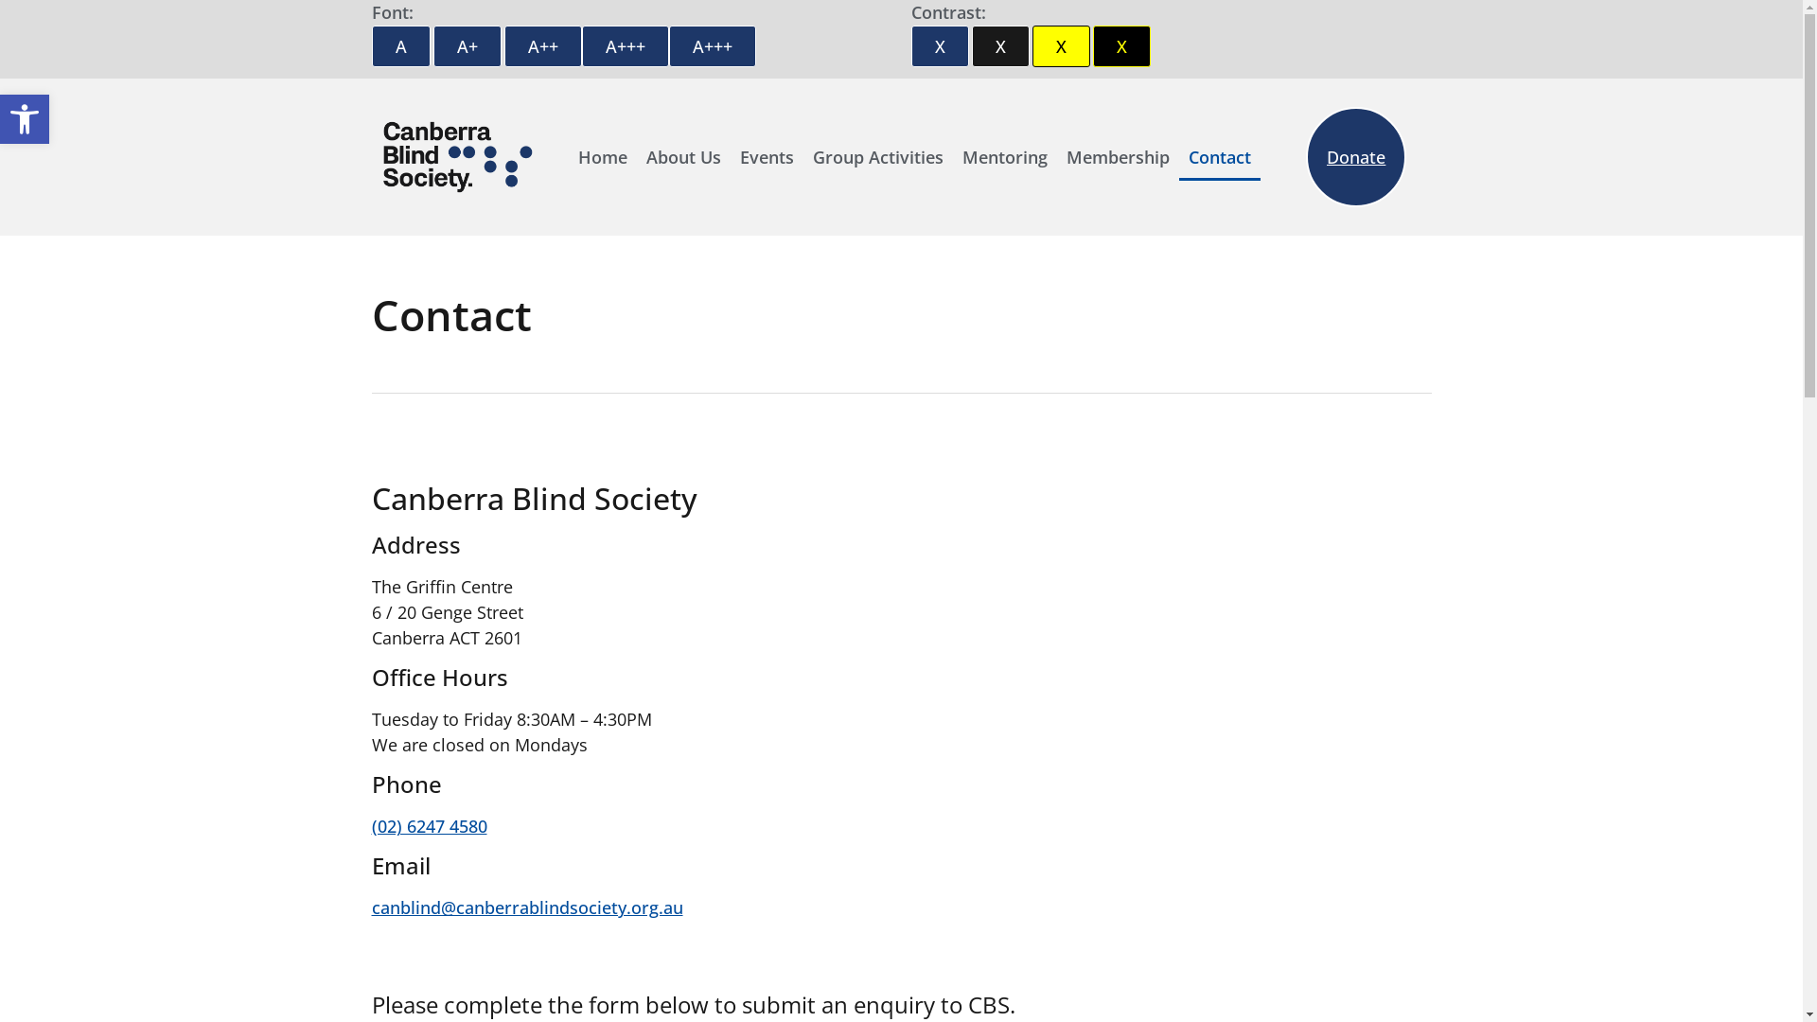  I want to click on A+, so click(467, 46).